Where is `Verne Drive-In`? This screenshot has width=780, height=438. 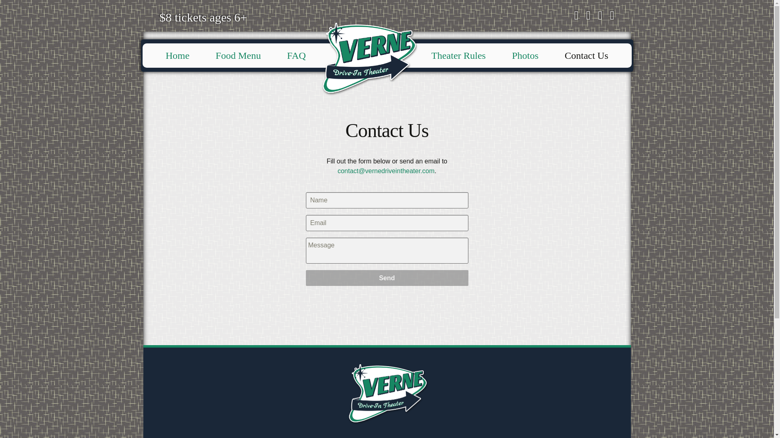
Verne Drive-In is located at coordinates (368, 34).